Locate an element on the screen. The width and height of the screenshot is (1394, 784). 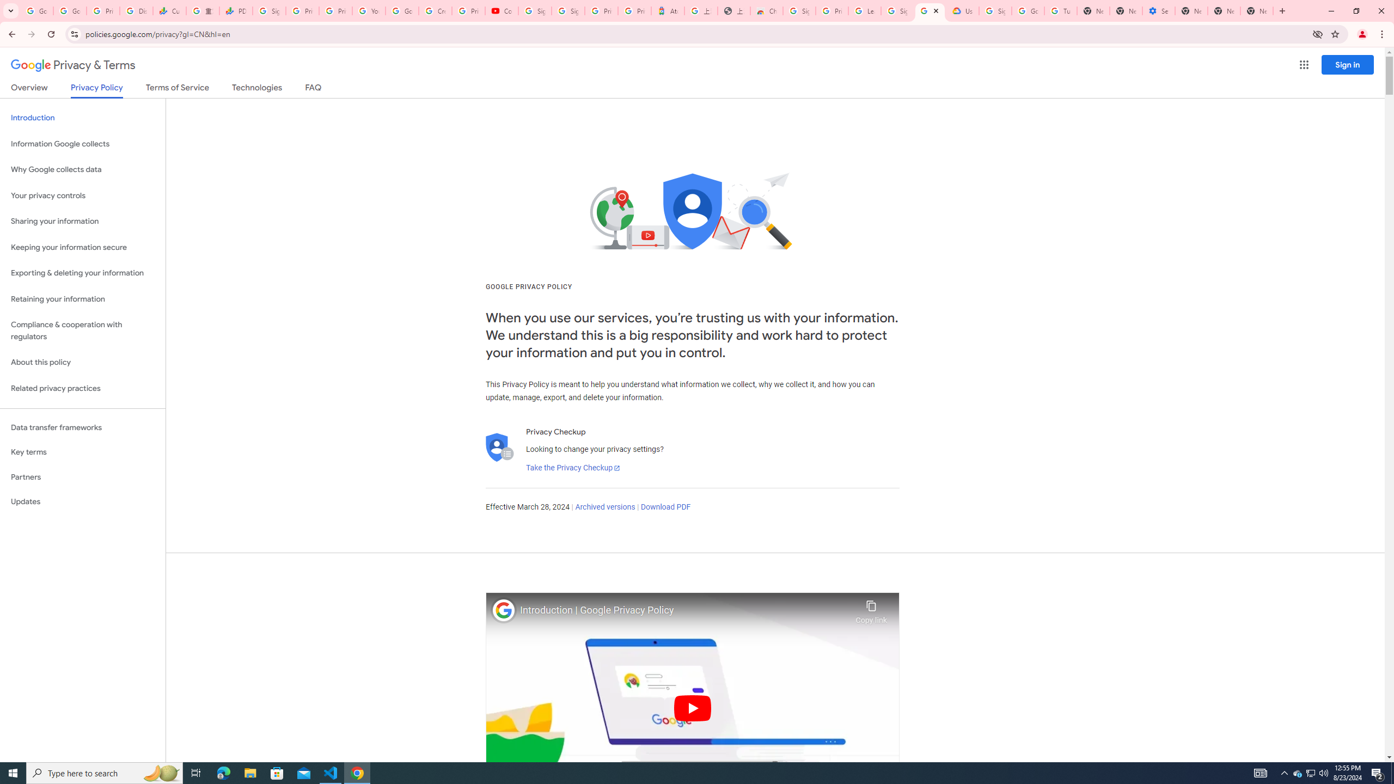
Sign in - Google Accounts is located at coordinates (799, 11).